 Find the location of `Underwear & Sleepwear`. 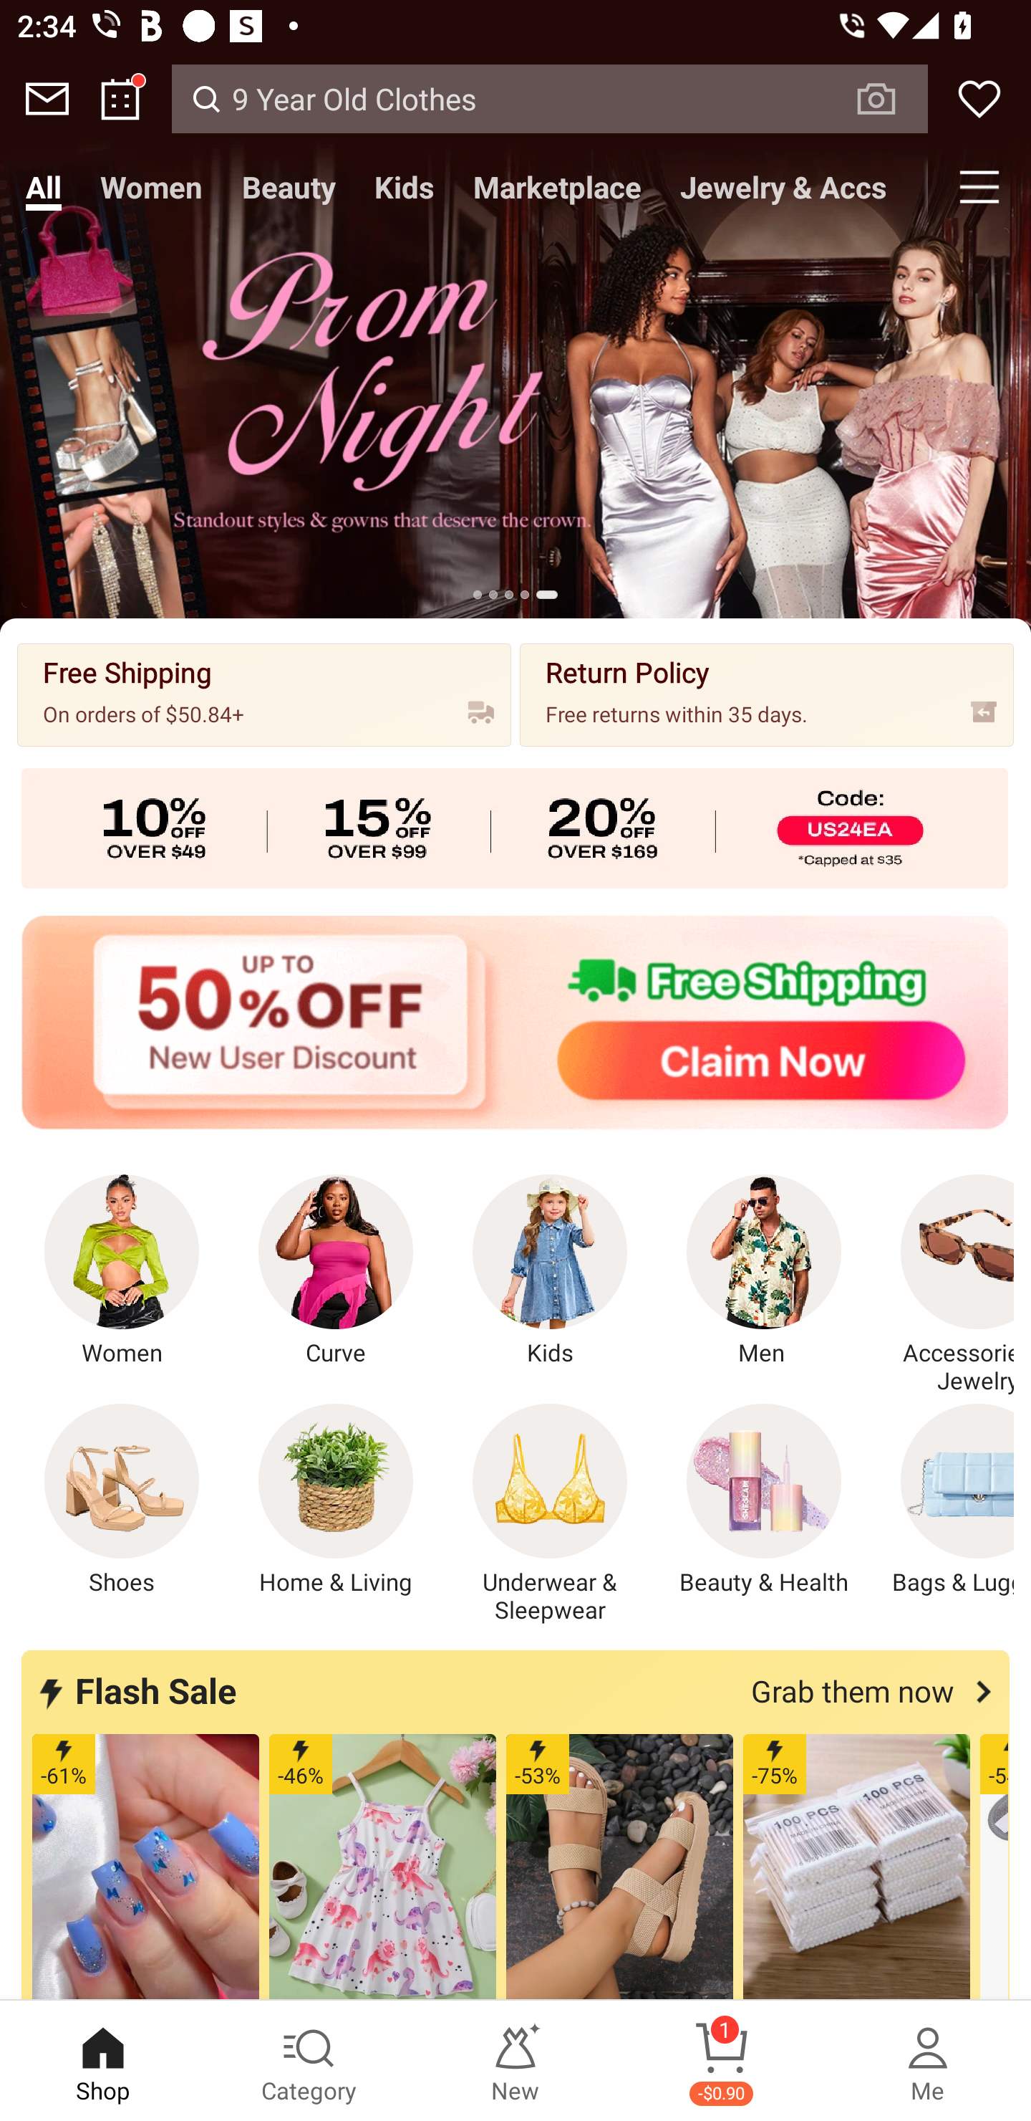

Underwear & Sleepwear is located at coordinates (550, 1514).